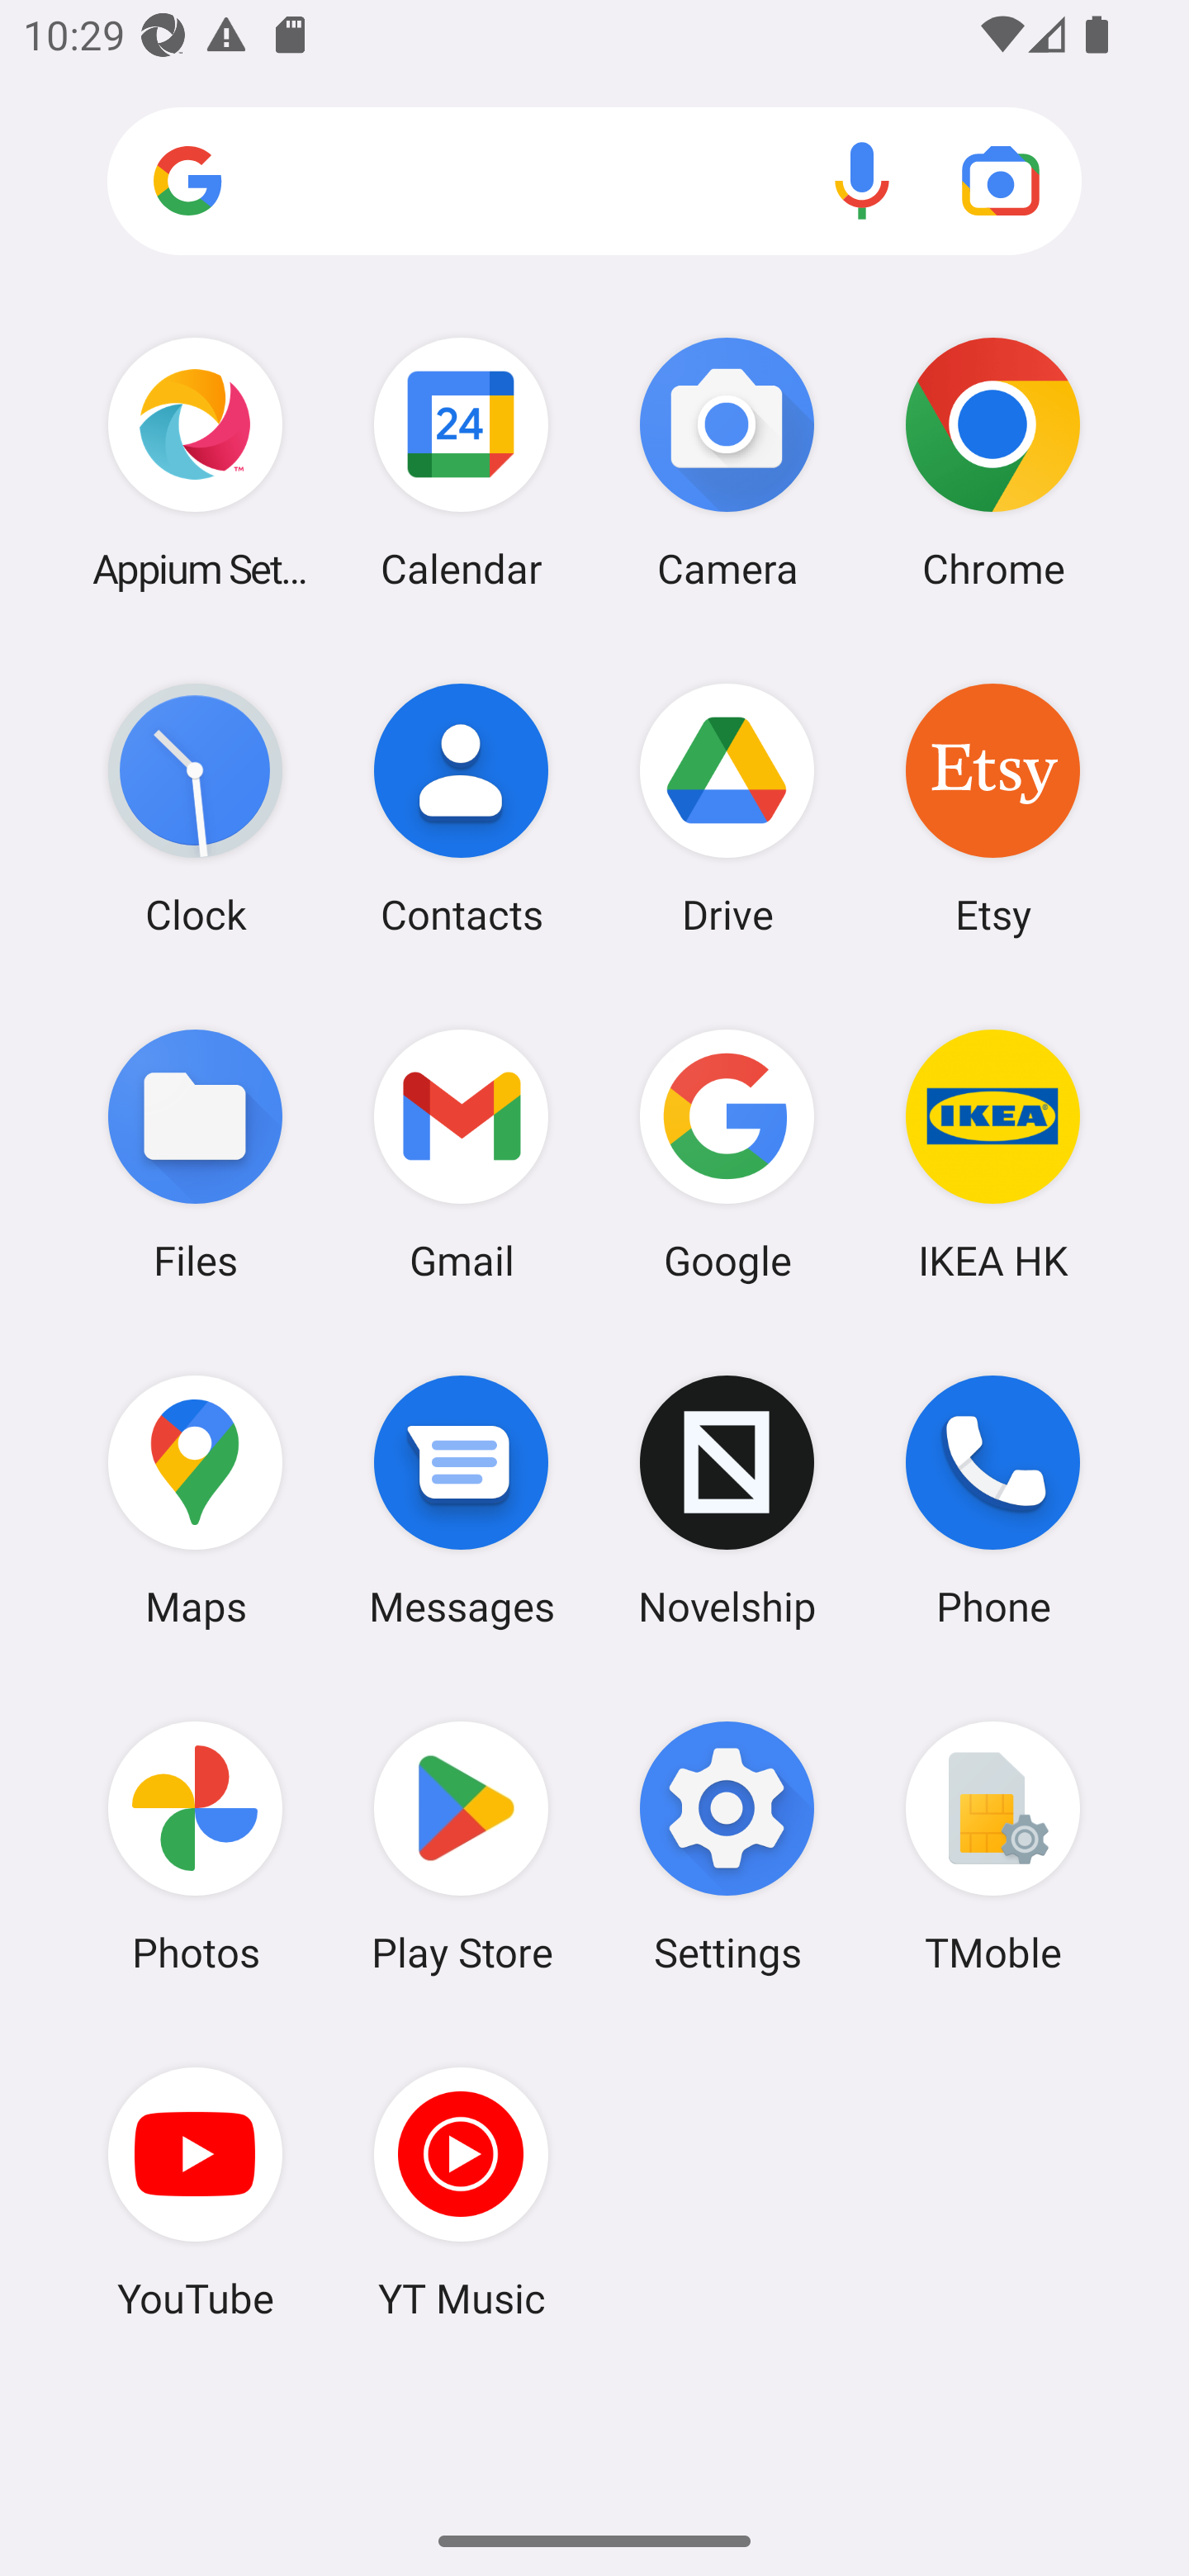 The width and height of the screenshot is (1189, 2576). What do you see at coordinates (992, 808) in the screenshot?
I see `Etsy` at bounding box center [992, 808].